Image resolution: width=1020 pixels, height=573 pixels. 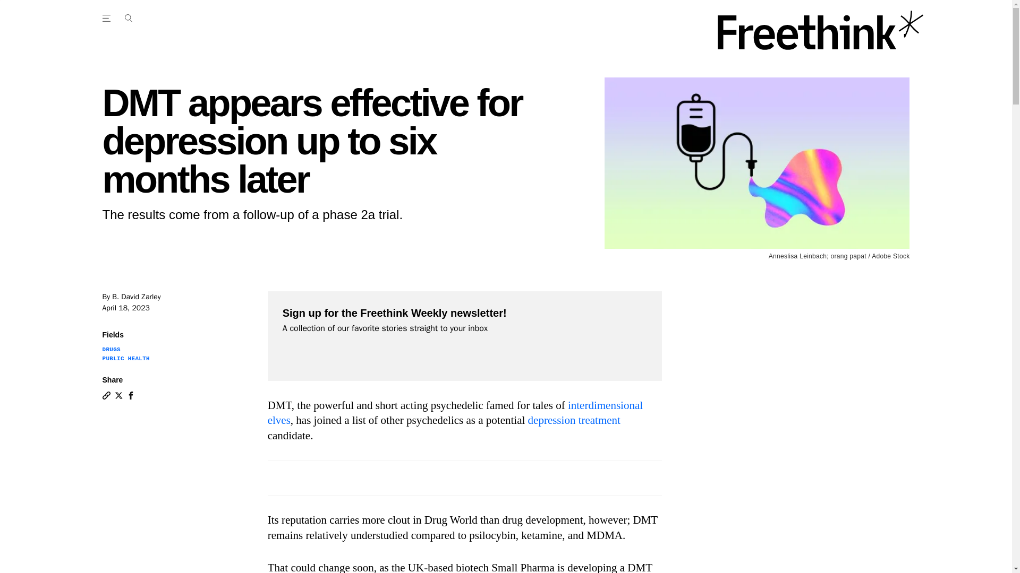 What do you see at coordinates (125, 358) in the screenshot?
I see `PUBLIC HEALTH` at bounding box center [125, 358].